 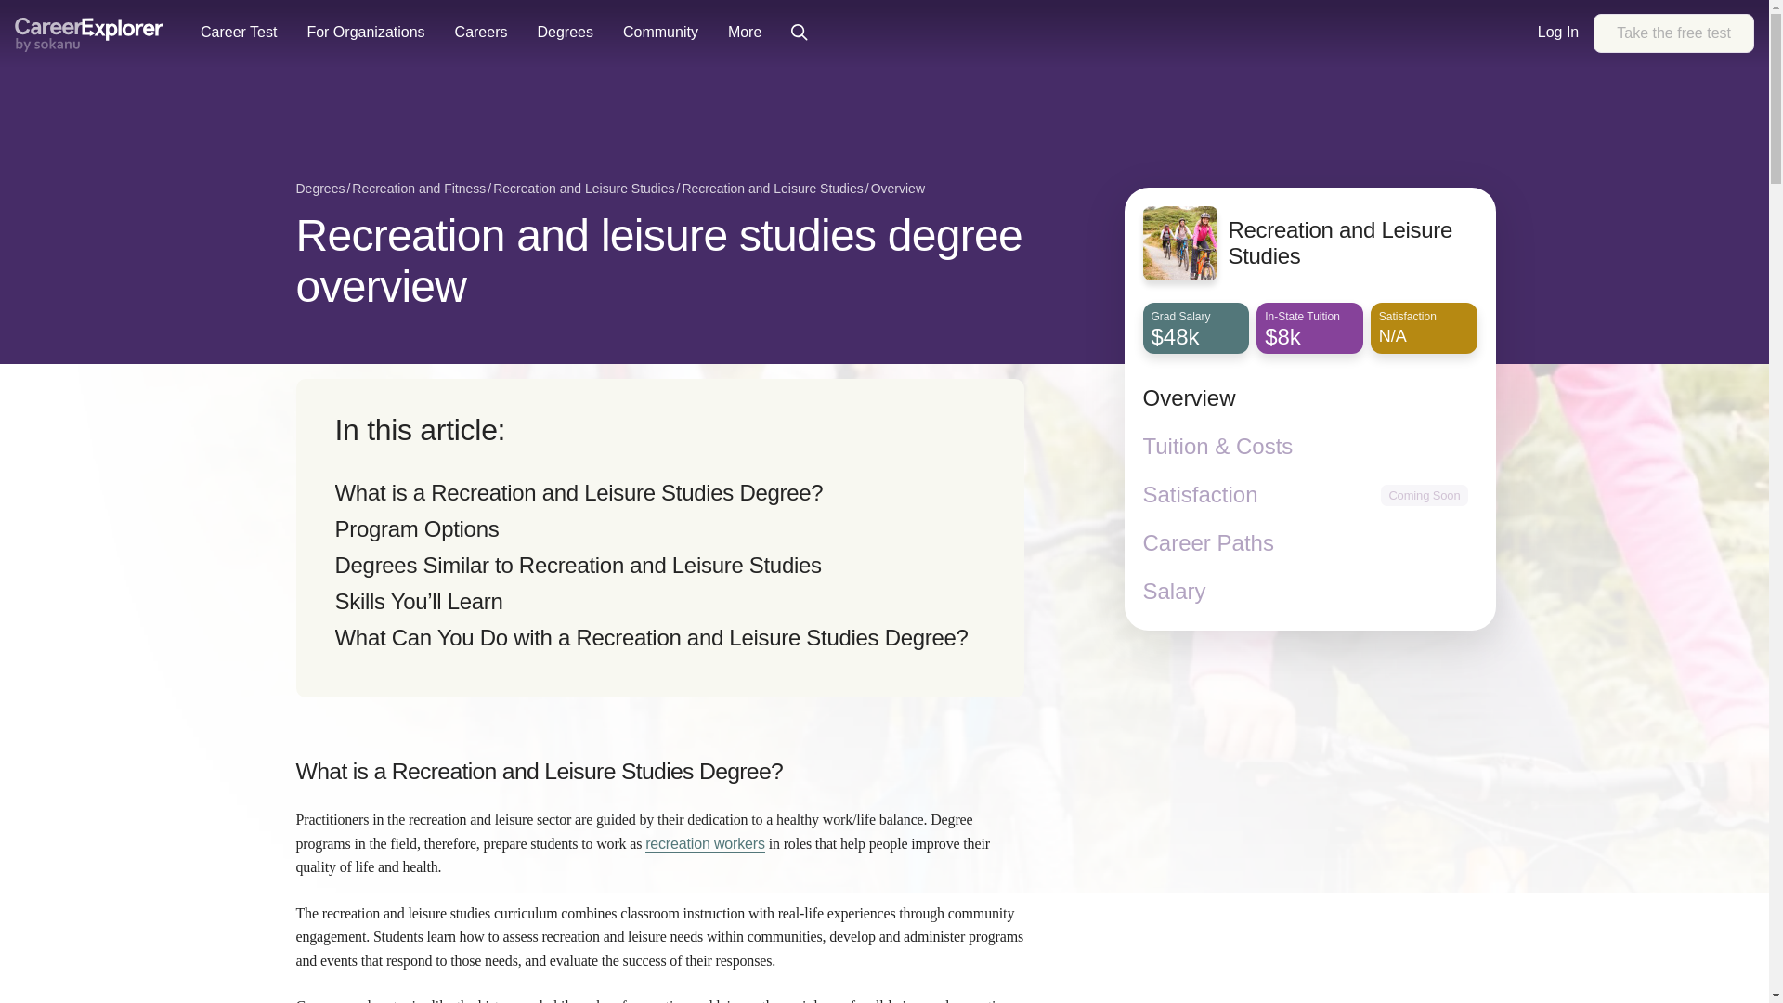 I want to click on Table of contents, so click(x=578, y=492).